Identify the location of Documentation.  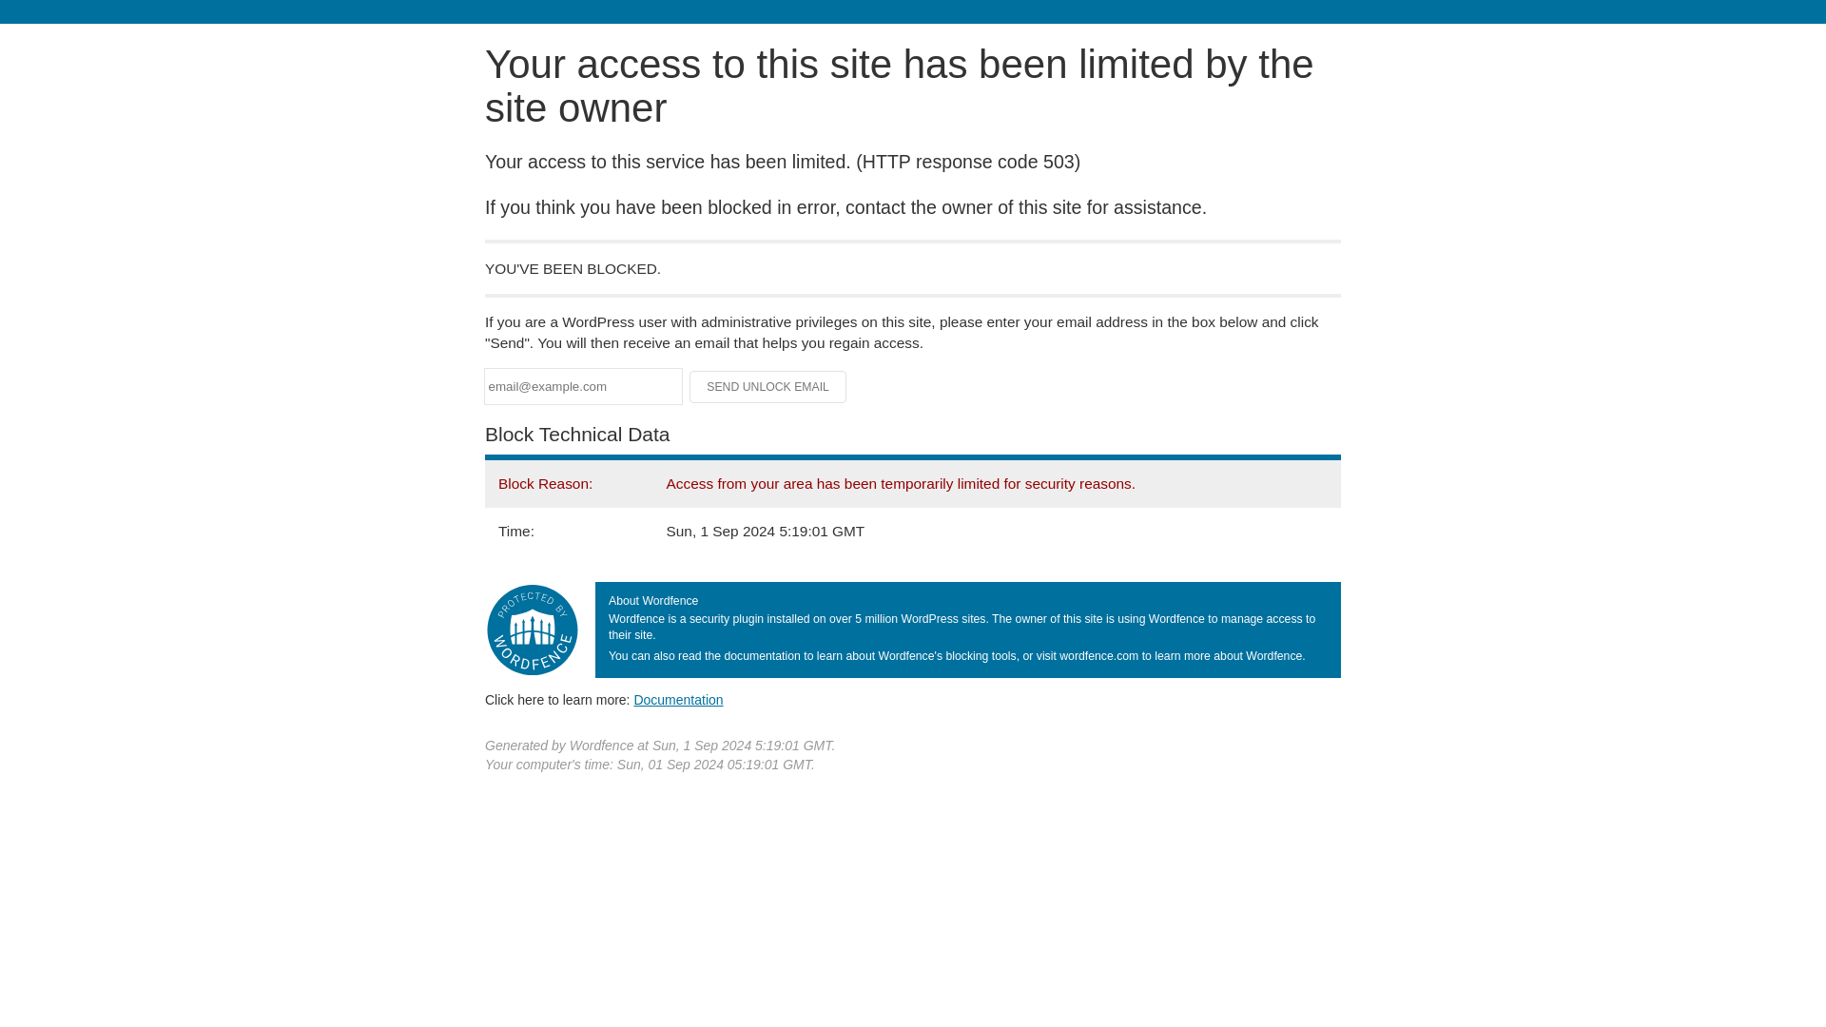
(678, 700).